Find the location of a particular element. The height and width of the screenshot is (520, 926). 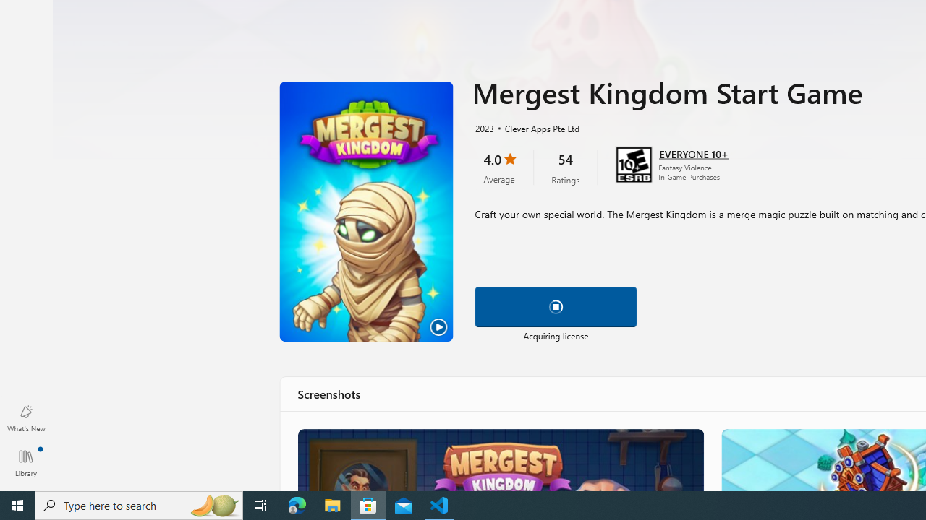

4.0 stars. Click to skip to ratings and reviews is located at coordinates (499, 168).